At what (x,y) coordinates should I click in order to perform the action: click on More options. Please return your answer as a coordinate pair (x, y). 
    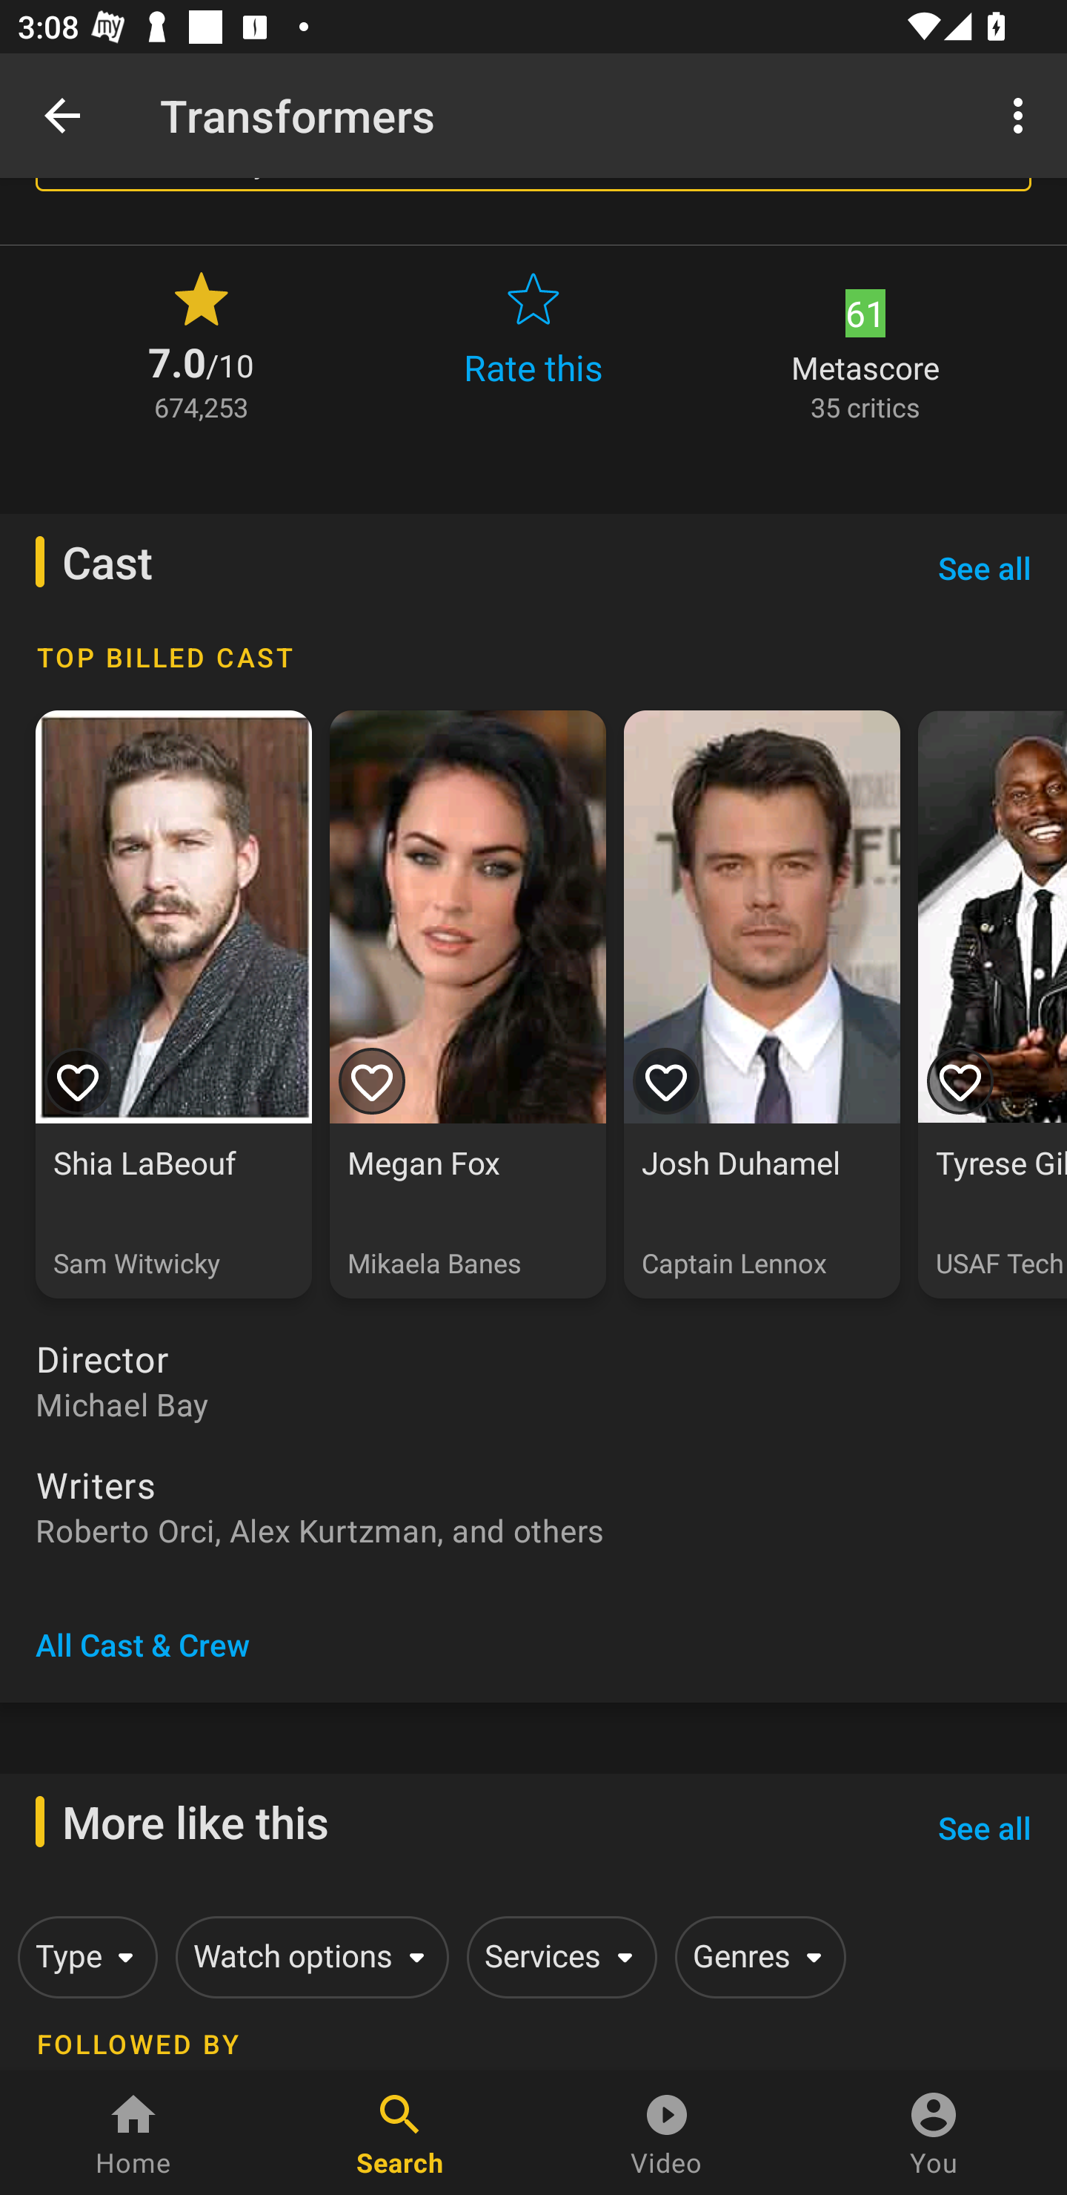
    Looking at the image, I should click on (1023, 114).